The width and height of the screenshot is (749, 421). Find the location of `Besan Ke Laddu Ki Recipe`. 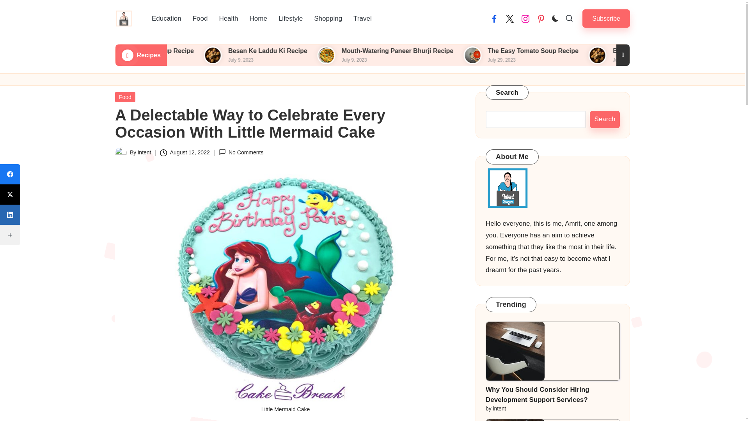

Besan Ke Laddu Ki Recipe is located at coordinates (334, 51).